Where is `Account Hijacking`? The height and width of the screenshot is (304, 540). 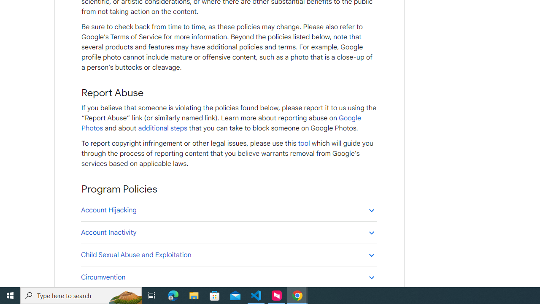
Account Hijacking is located at coordinates (229, 210).